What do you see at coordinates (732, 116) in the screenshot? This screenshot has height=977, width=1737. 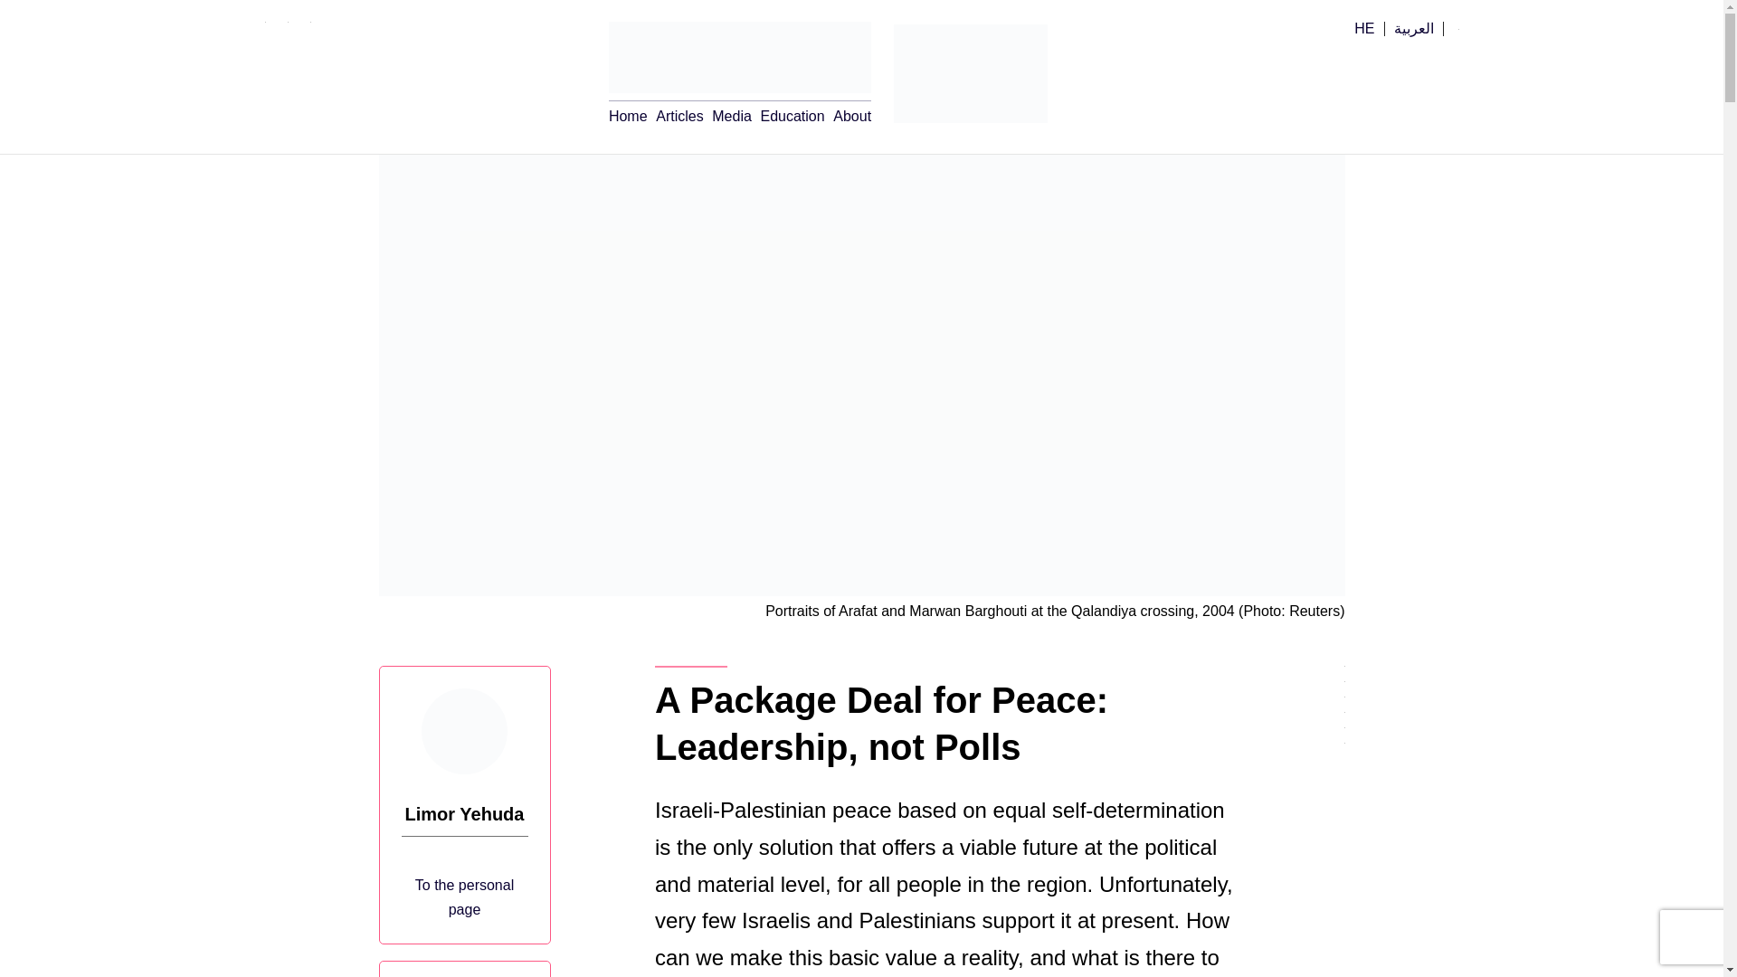 I see `Media` at bounding box center [732, 116].